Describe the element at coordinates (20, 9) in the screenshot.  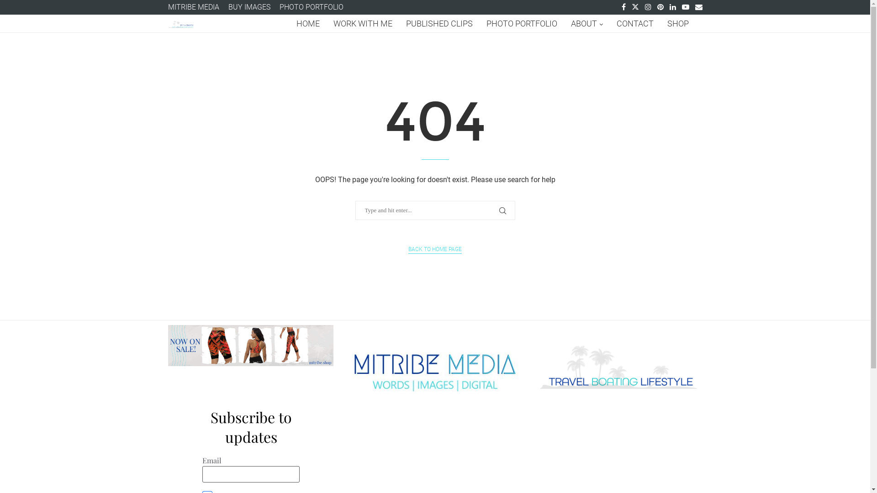
I see `Search` at that location.